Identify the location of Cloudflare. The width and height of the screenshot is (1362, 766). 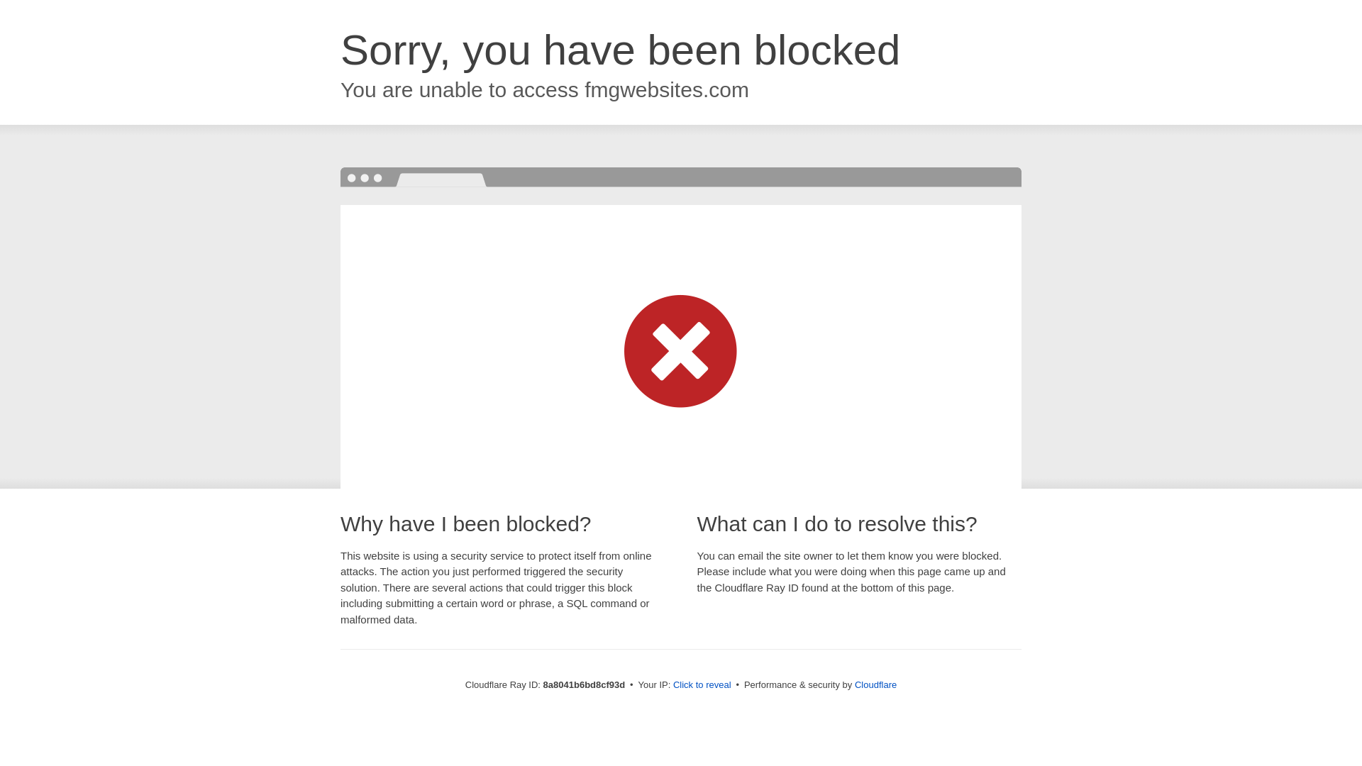
(875, 684).